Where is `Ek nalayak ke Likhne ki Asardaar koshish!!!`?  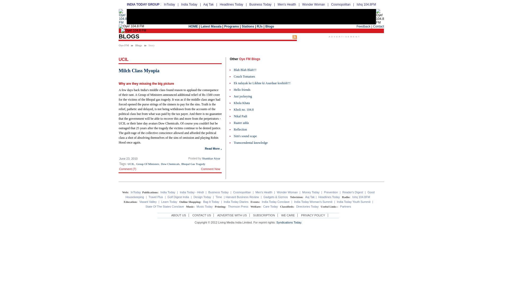
Ek nalayak ke Likhne ki Asardaar koshish!!! is located at coordinates (262, 84).